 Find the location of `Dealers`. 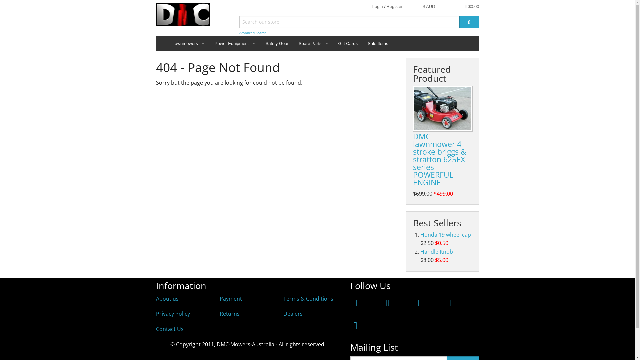

Dealers is located at coordinates (293, 314).